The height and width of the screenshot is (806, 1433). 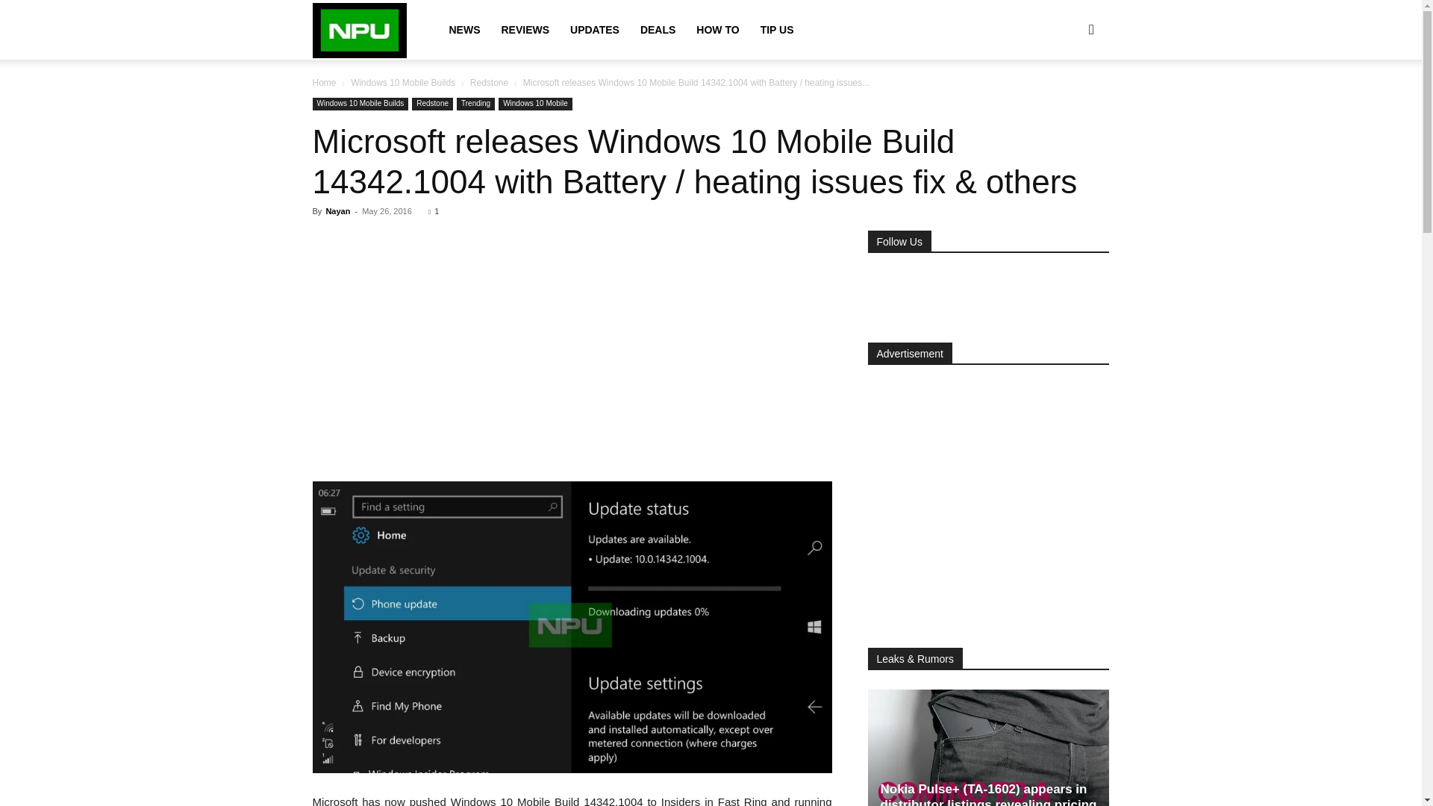 What do you see at coordinates (360, 30) in the screenshot?
I see `Nokiapoweruser` at bounding box center [360, 30].